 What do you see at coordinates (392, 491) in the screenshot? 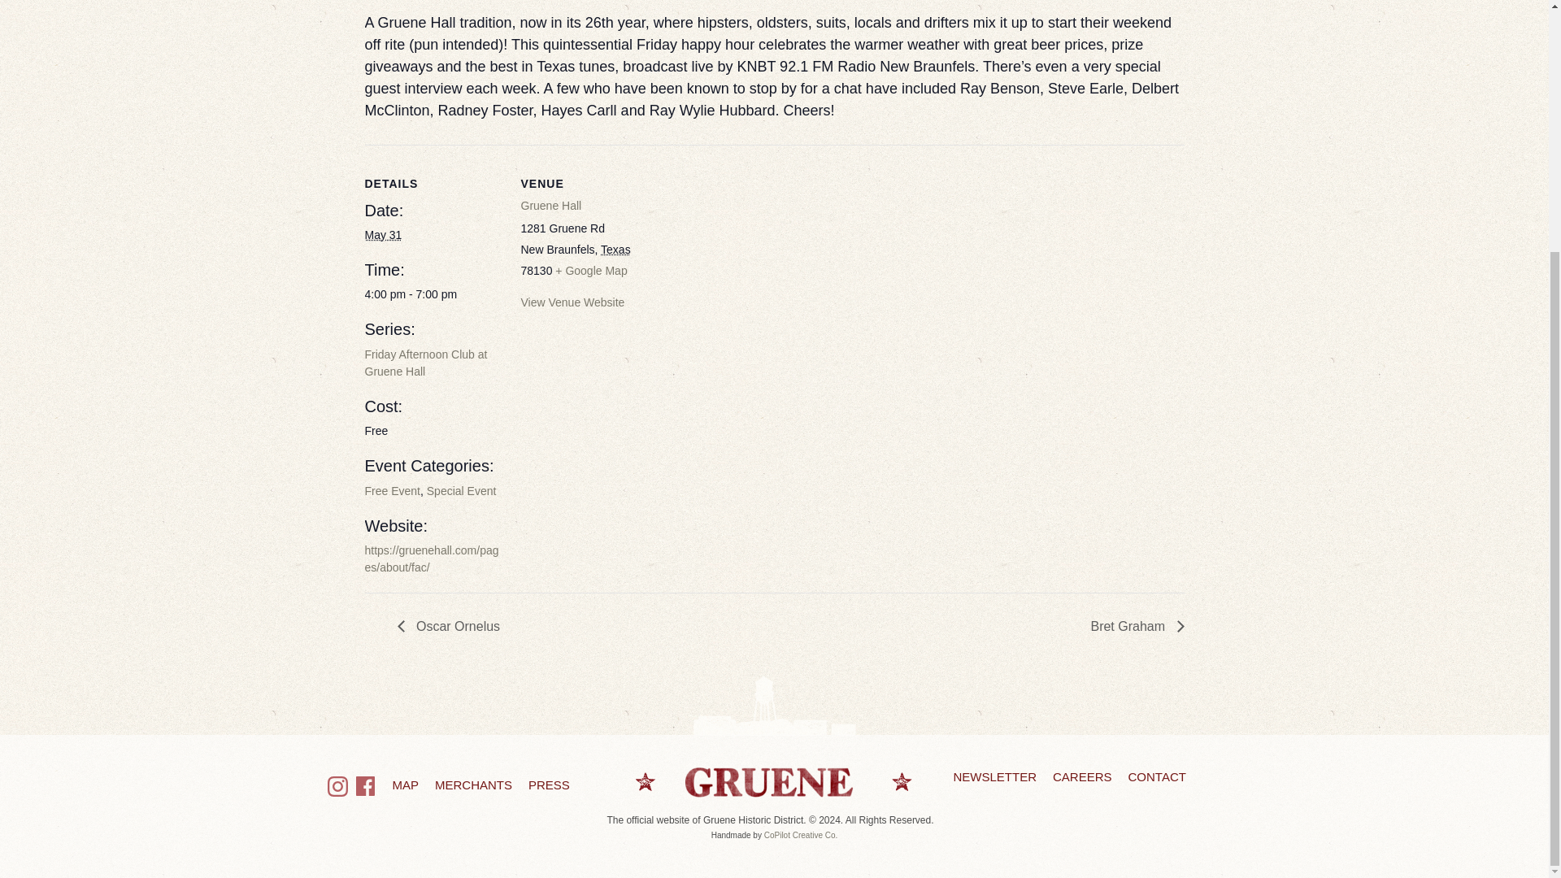
I see `Free Event` at bounding box center [392, 491].